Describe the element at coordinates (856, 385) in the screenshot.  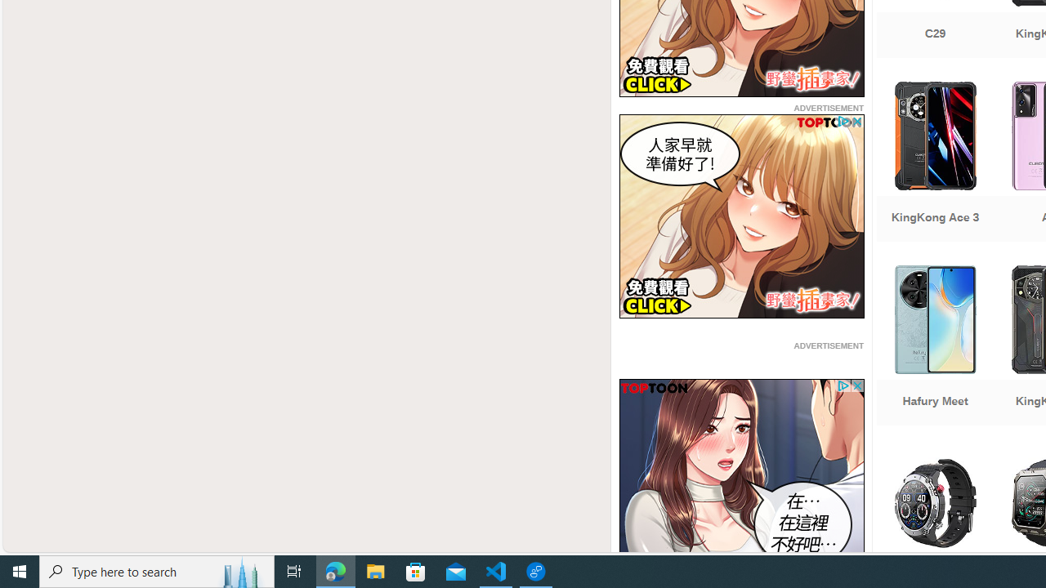
I see `AutomationID: close_button_svg` at that location.